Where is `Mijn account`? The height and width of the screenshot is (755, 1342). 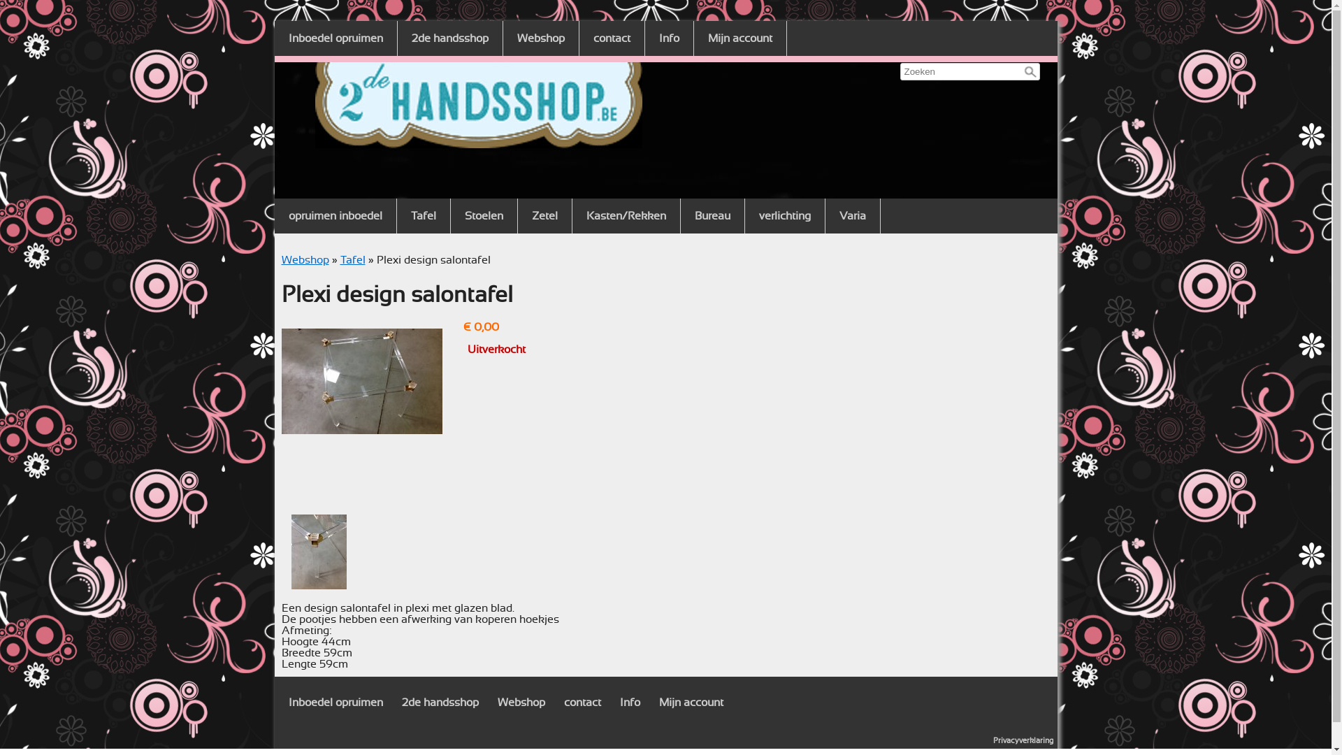 Mijn account is located at coordinates (739, 38).